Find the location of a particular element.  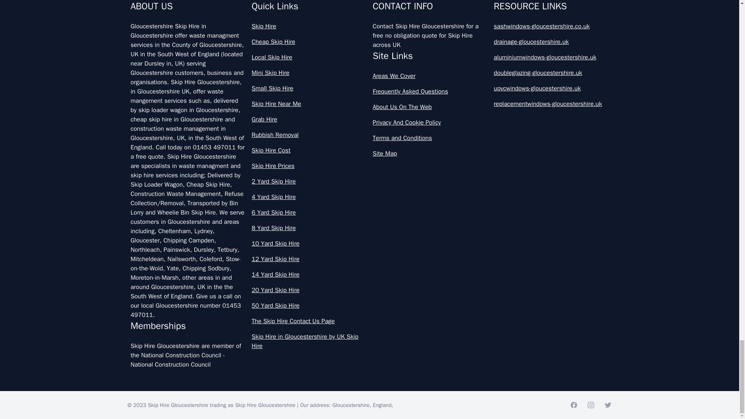

drainage-gloucestershire.uk is located at coordinates (551, 42).